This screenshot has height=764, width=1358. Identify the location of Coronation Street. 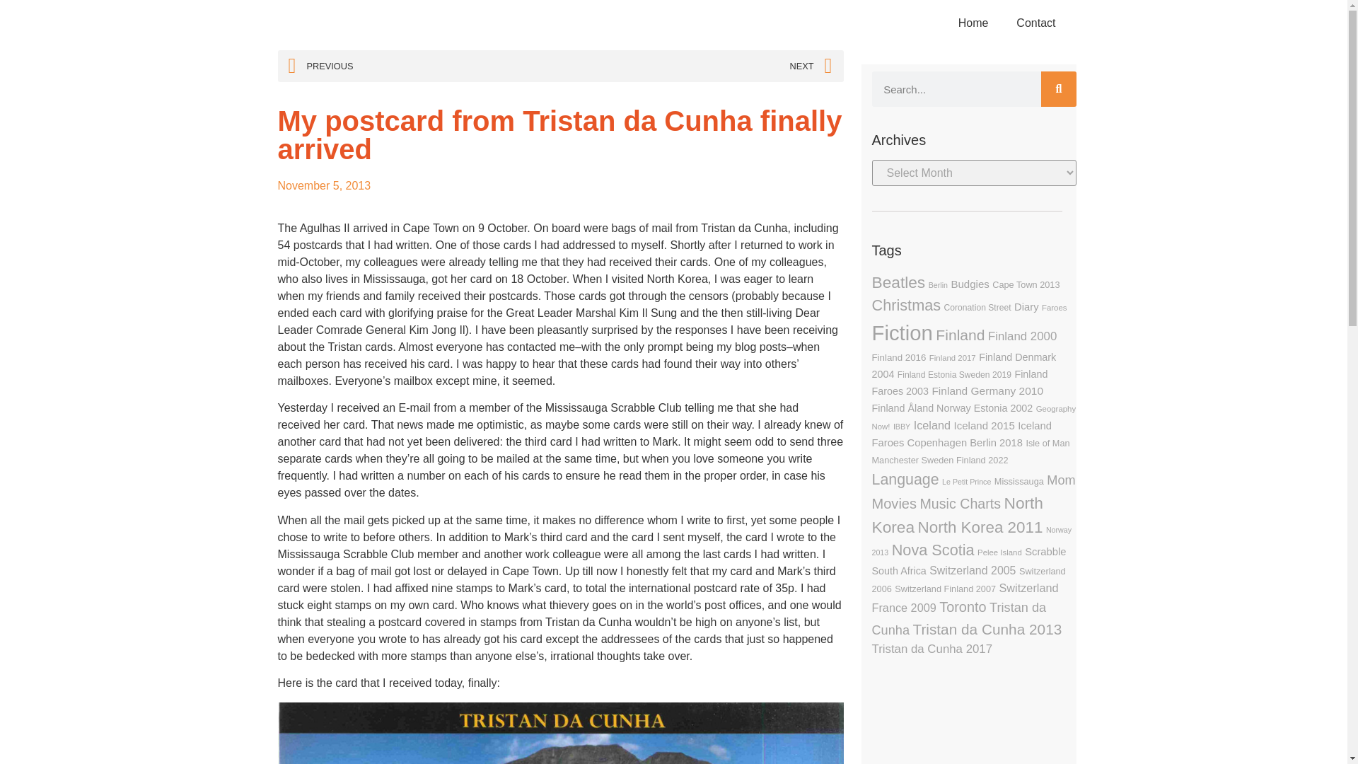
(977, 307).